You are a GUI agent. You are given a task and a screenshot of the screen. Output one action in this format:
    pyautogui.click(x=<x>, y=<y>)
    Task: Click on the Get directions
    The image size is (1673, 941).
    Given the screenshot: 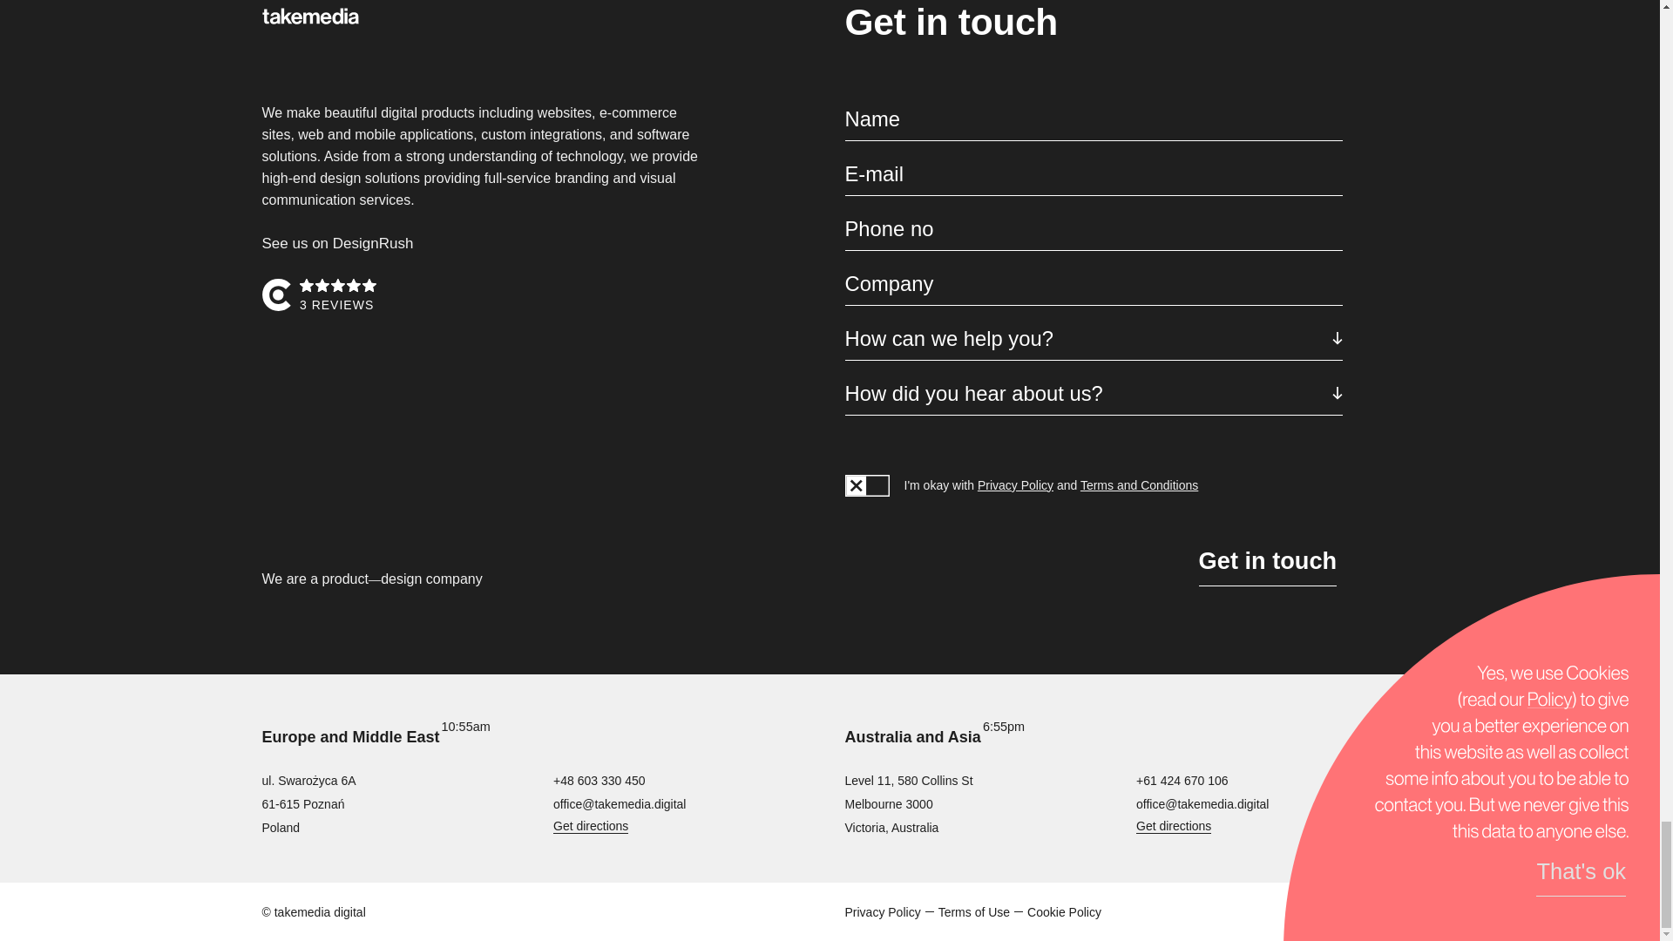 What is the action you would take?
    pyautogui.click(x=591, y=825)
    